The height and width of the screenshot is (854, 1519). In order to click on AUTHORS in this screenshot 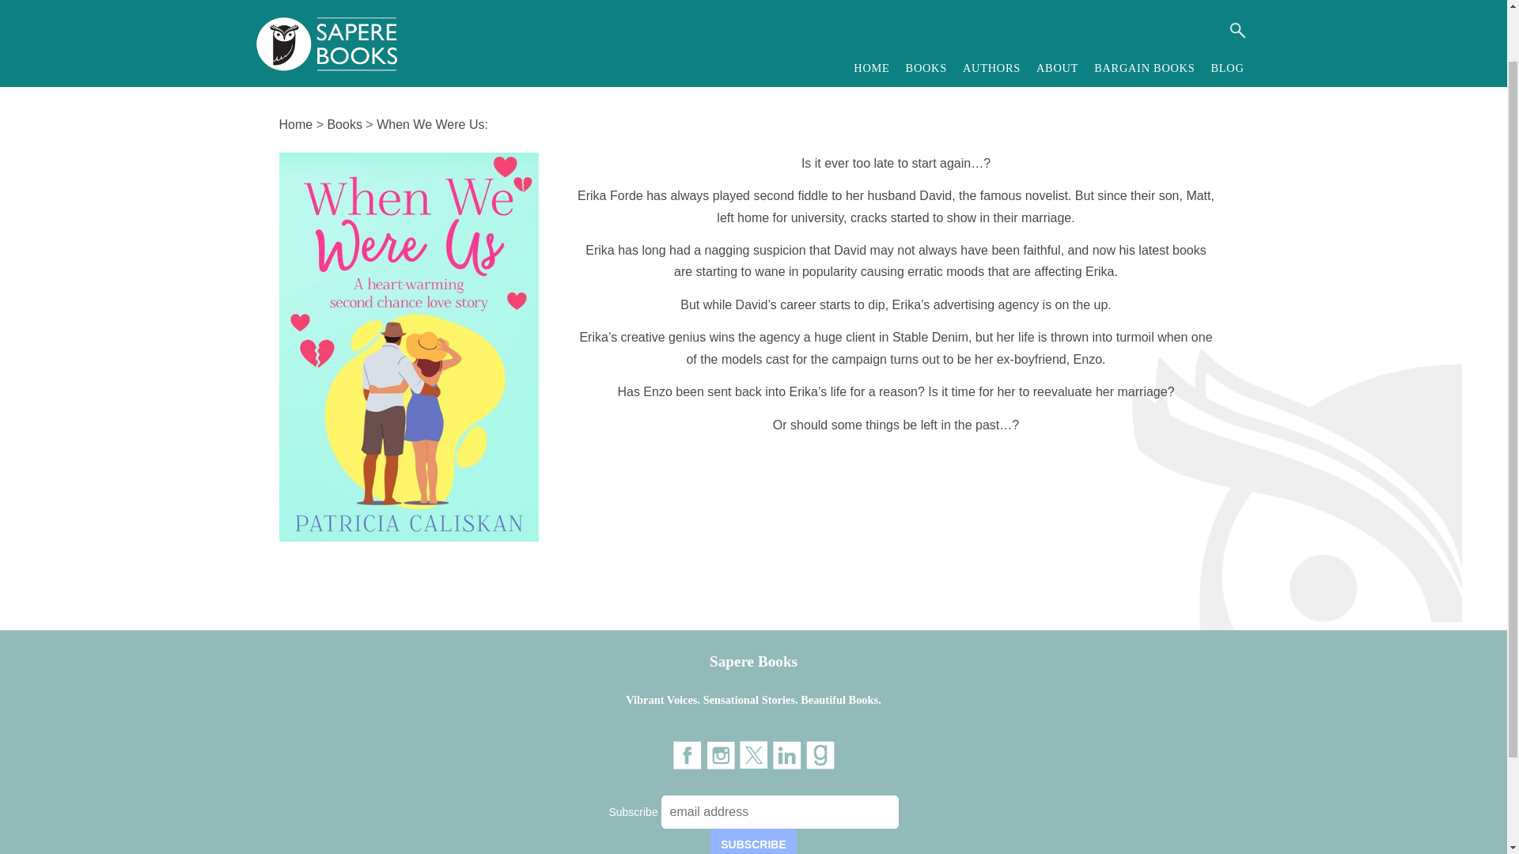, I will do `click(991, 13)`.